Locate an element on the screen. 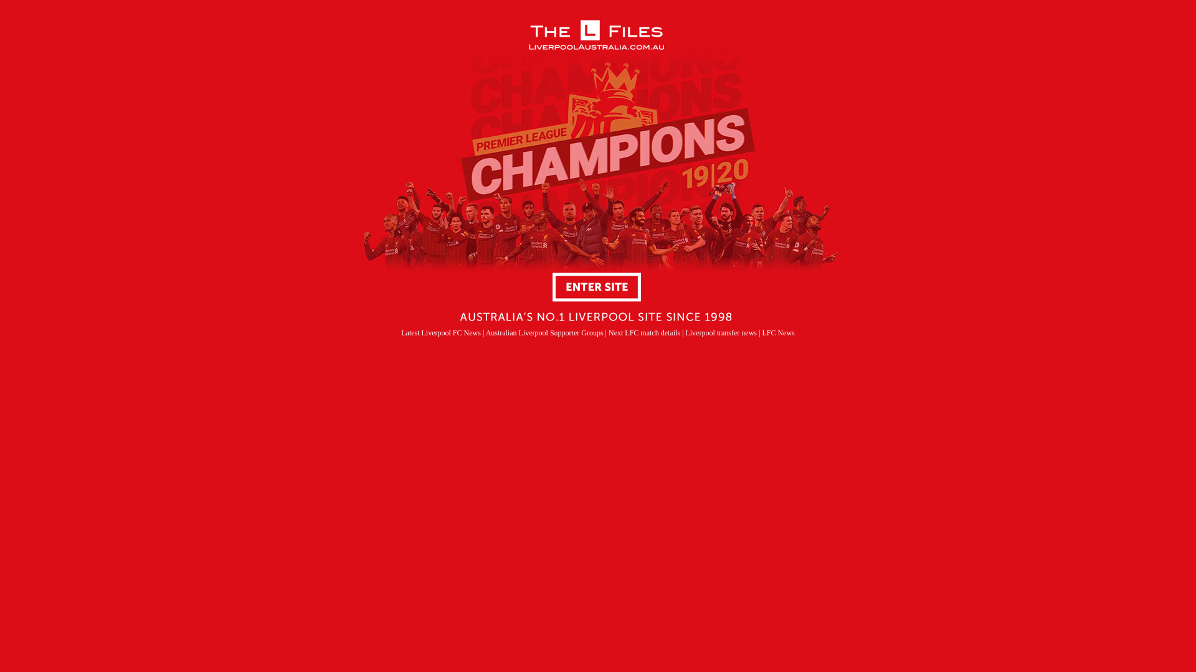  Australian Liverpool Supporter Groups is located at coordinates (544, 333).